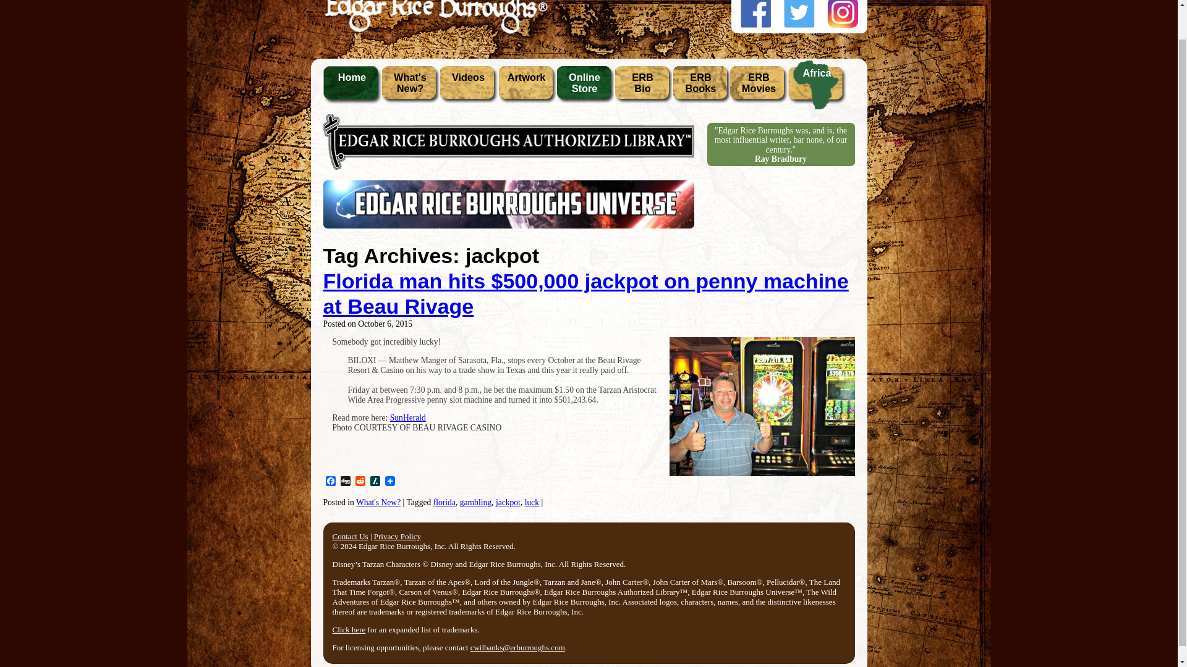 The image size is (1187, 667). I want to click on Reddit, so click(642, 88).